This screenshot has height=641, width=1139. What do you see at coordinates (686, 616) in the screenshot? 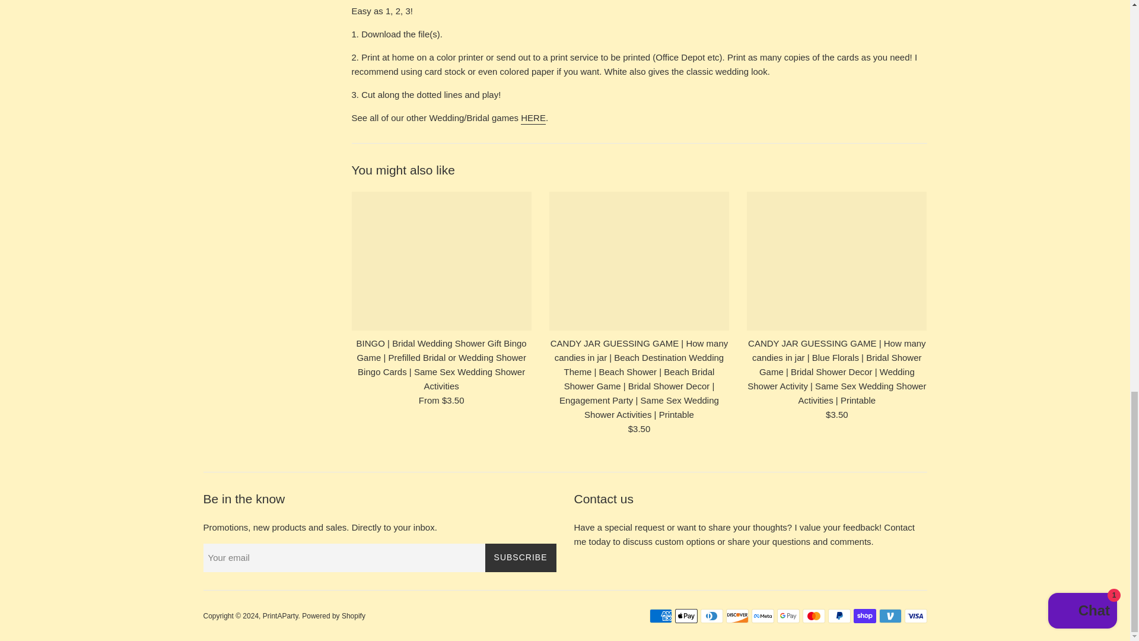
I see `Apple Pay` at bounding box center [686, 616].